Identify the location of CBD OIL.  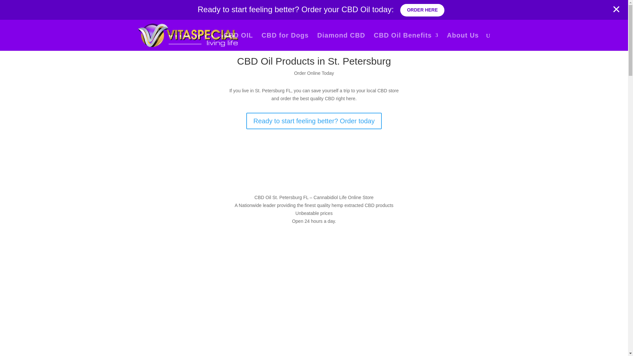
(238, 42).